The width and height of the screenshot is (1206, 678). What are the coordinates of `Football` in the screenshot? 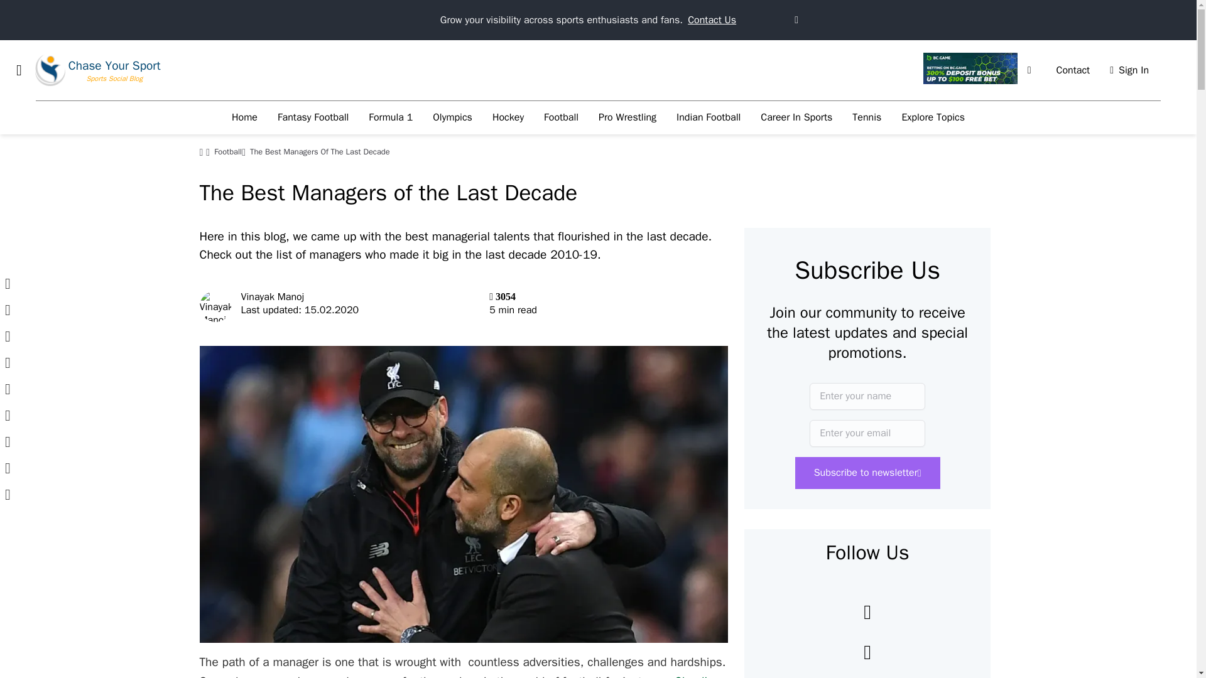 It's located at (561, 117).